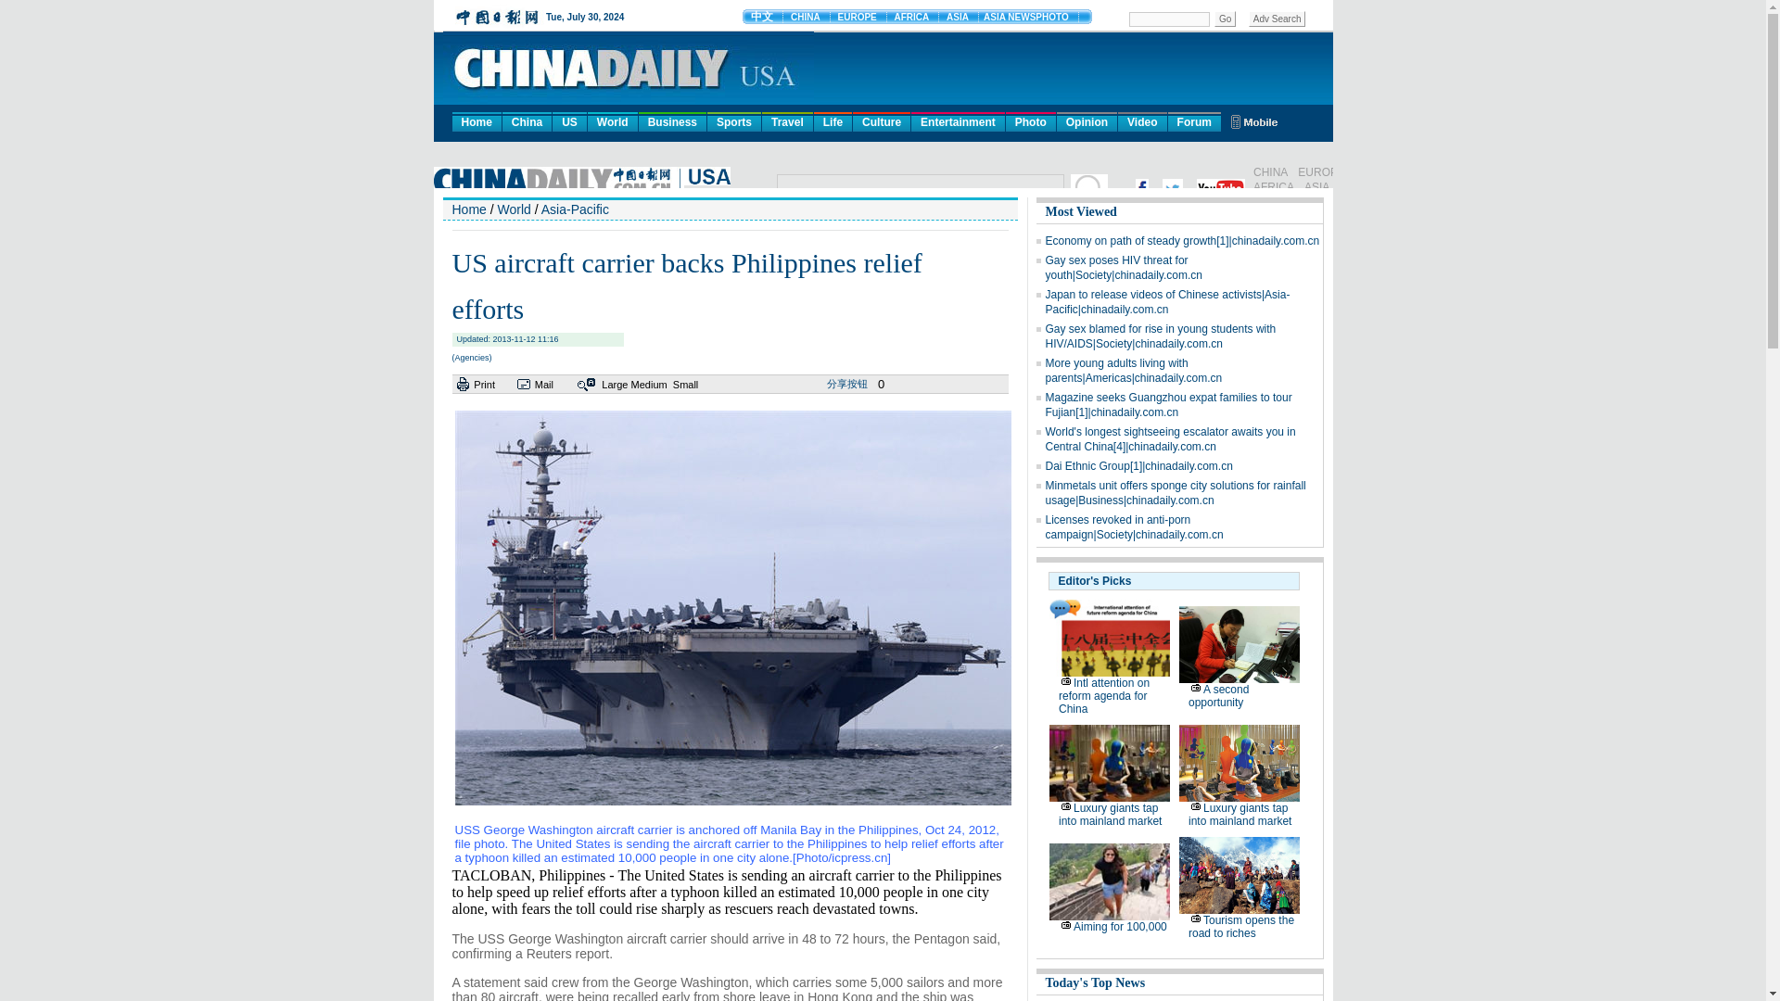 The image size is (1780, 1001). Describe the element at coordinates (787, 120) in the screenshot. I see `Travel` at that location.